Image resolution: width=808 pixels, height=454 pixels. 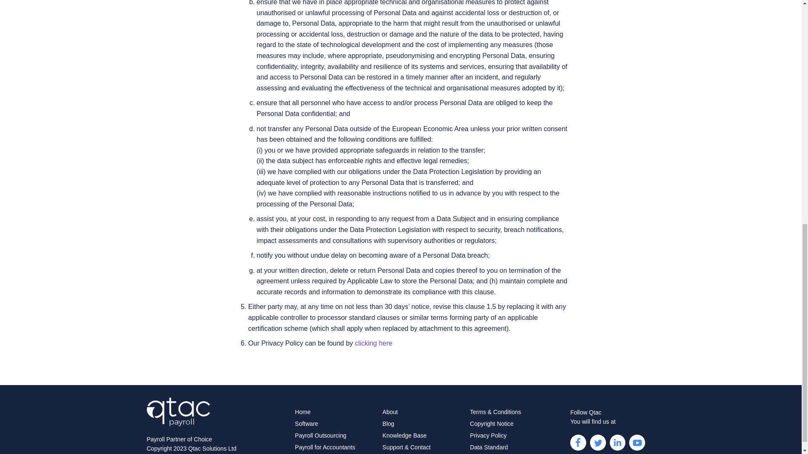 I want to click on Home, so click(x=302, y=412).